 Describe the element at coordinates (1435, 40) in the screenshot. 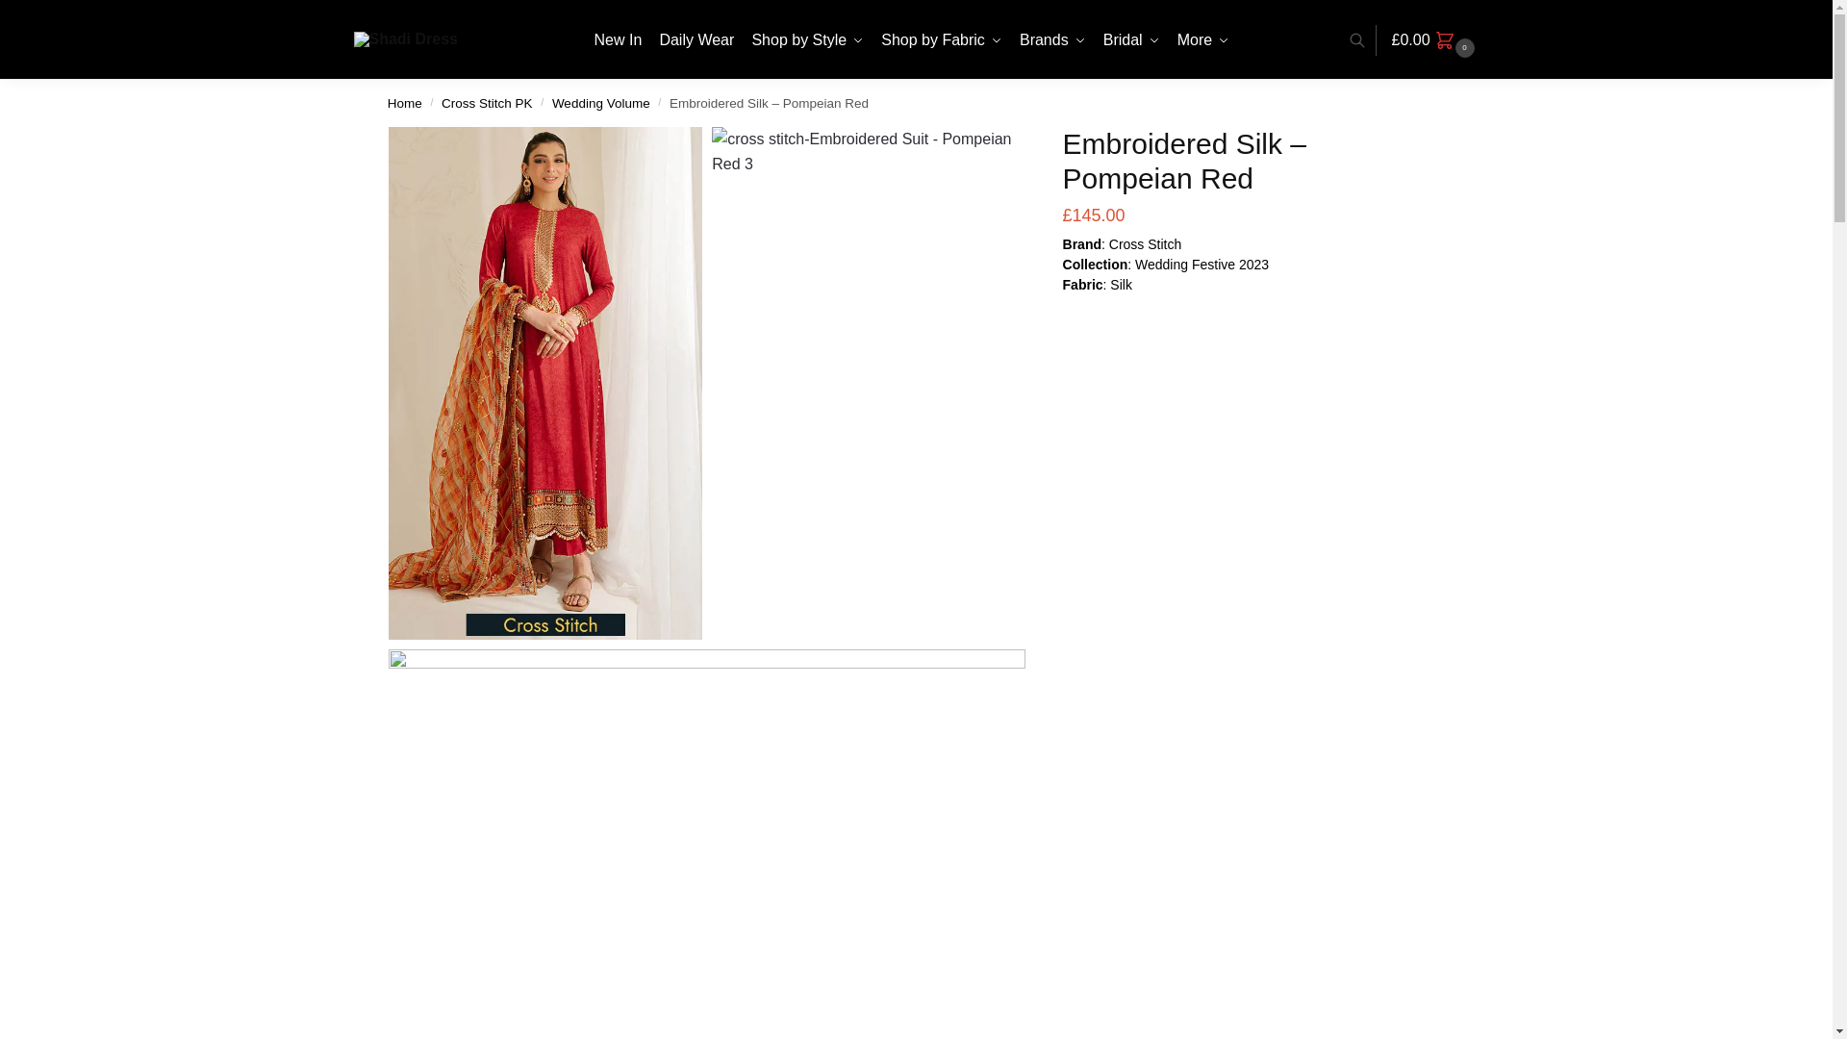

I see `View your shopping cart` at that location.